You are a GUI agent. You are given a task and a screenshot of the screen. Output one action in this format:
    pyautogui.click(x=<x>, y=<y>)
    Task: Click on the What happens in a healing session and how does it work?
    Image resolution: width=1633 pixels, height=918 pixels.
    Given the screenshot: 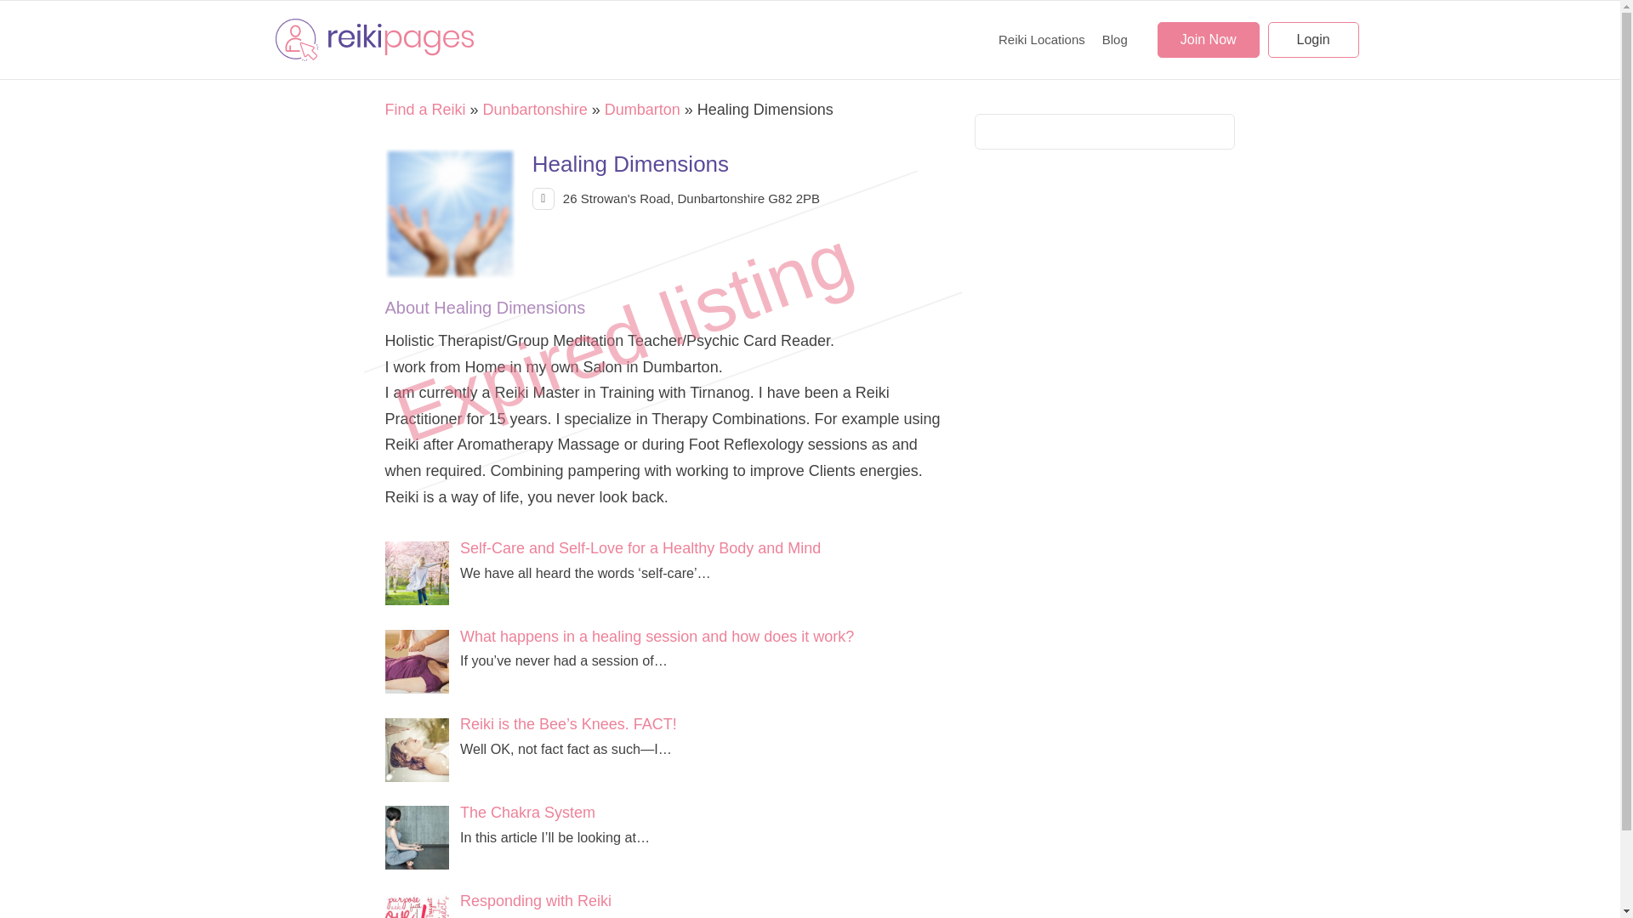 What is the action you would take?
    pyautogui.click(x=657, y=636)
    